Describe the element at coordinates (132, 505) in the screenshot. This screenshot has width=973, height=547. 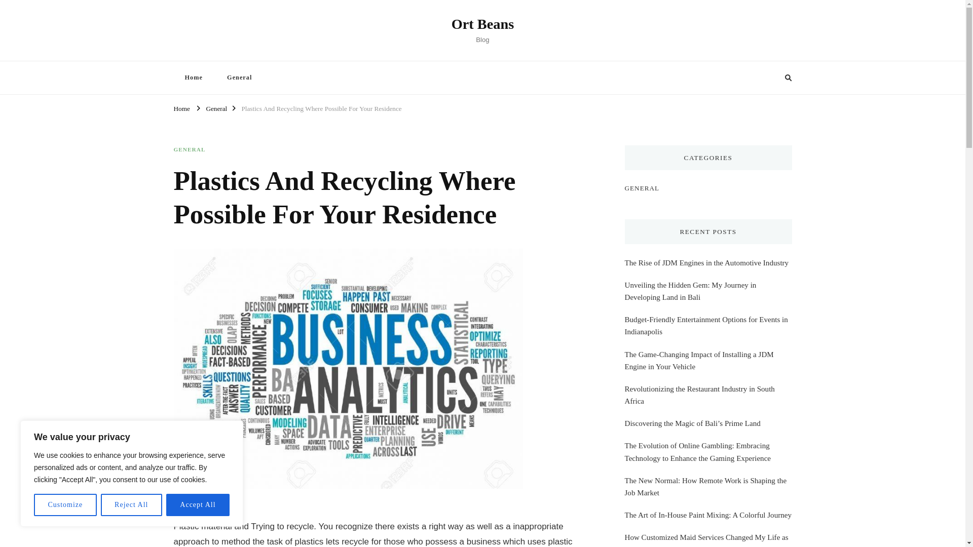
I see `Reject All` at that location.